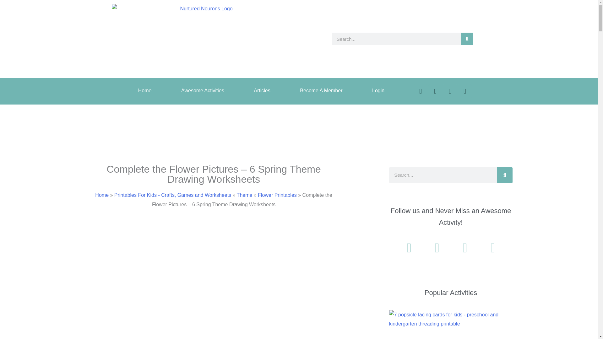  I want to click on Pinterest, so click(450, 91).